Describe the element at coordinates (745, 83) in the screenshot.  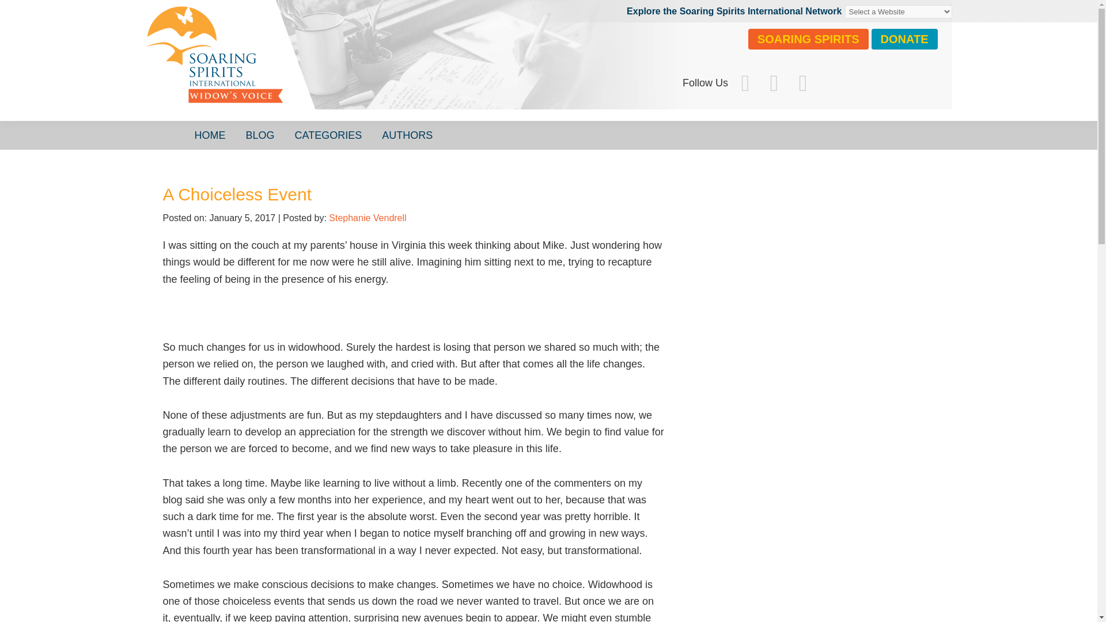
I see `Facebook` at that location.